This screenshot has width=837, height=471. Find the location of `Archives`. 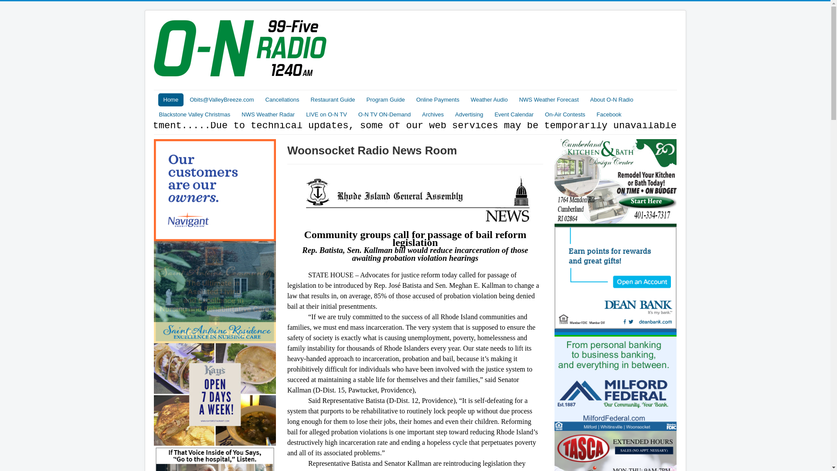

Archives is located at coordinates (432, 114).